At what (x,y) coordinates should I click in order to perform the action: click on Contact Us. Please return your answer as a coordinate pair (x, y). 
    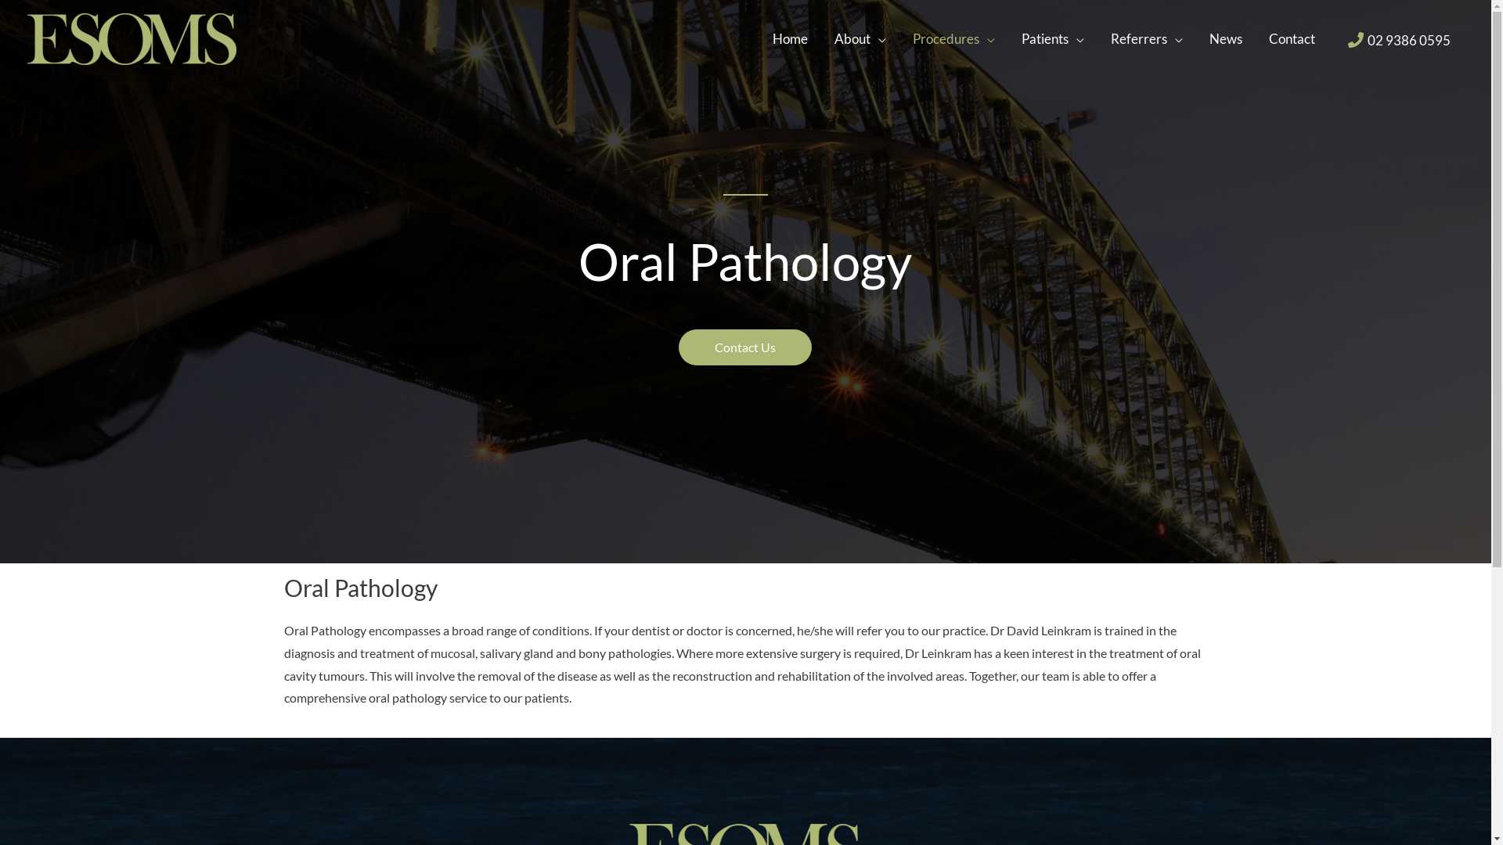
    Looking at the image, I should click on (745, 347).